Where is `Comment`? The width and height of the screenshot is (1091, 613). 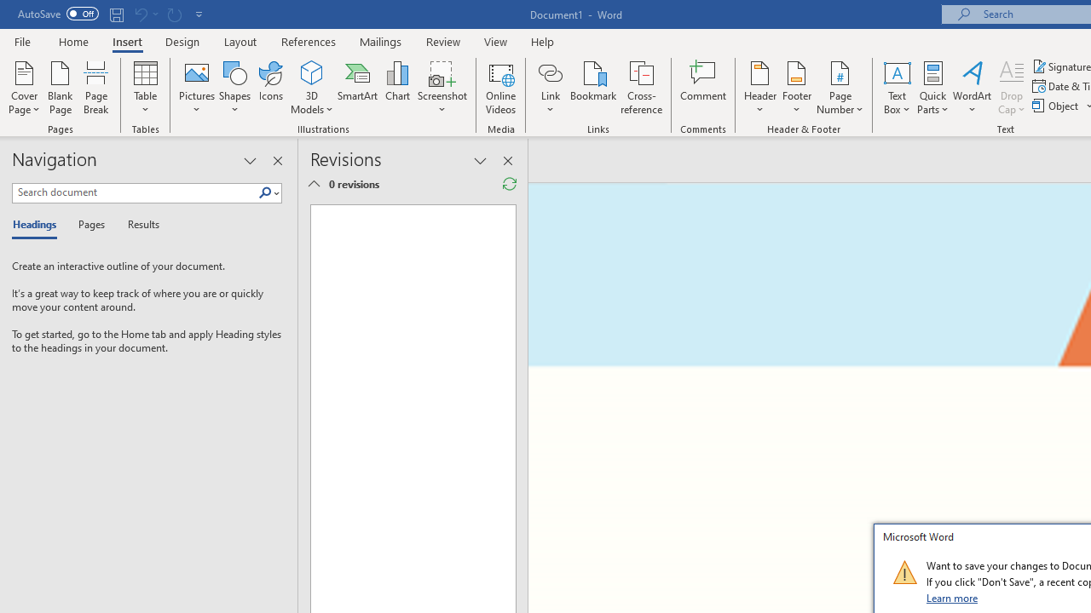
Comment is located at coordinates (704, 87).